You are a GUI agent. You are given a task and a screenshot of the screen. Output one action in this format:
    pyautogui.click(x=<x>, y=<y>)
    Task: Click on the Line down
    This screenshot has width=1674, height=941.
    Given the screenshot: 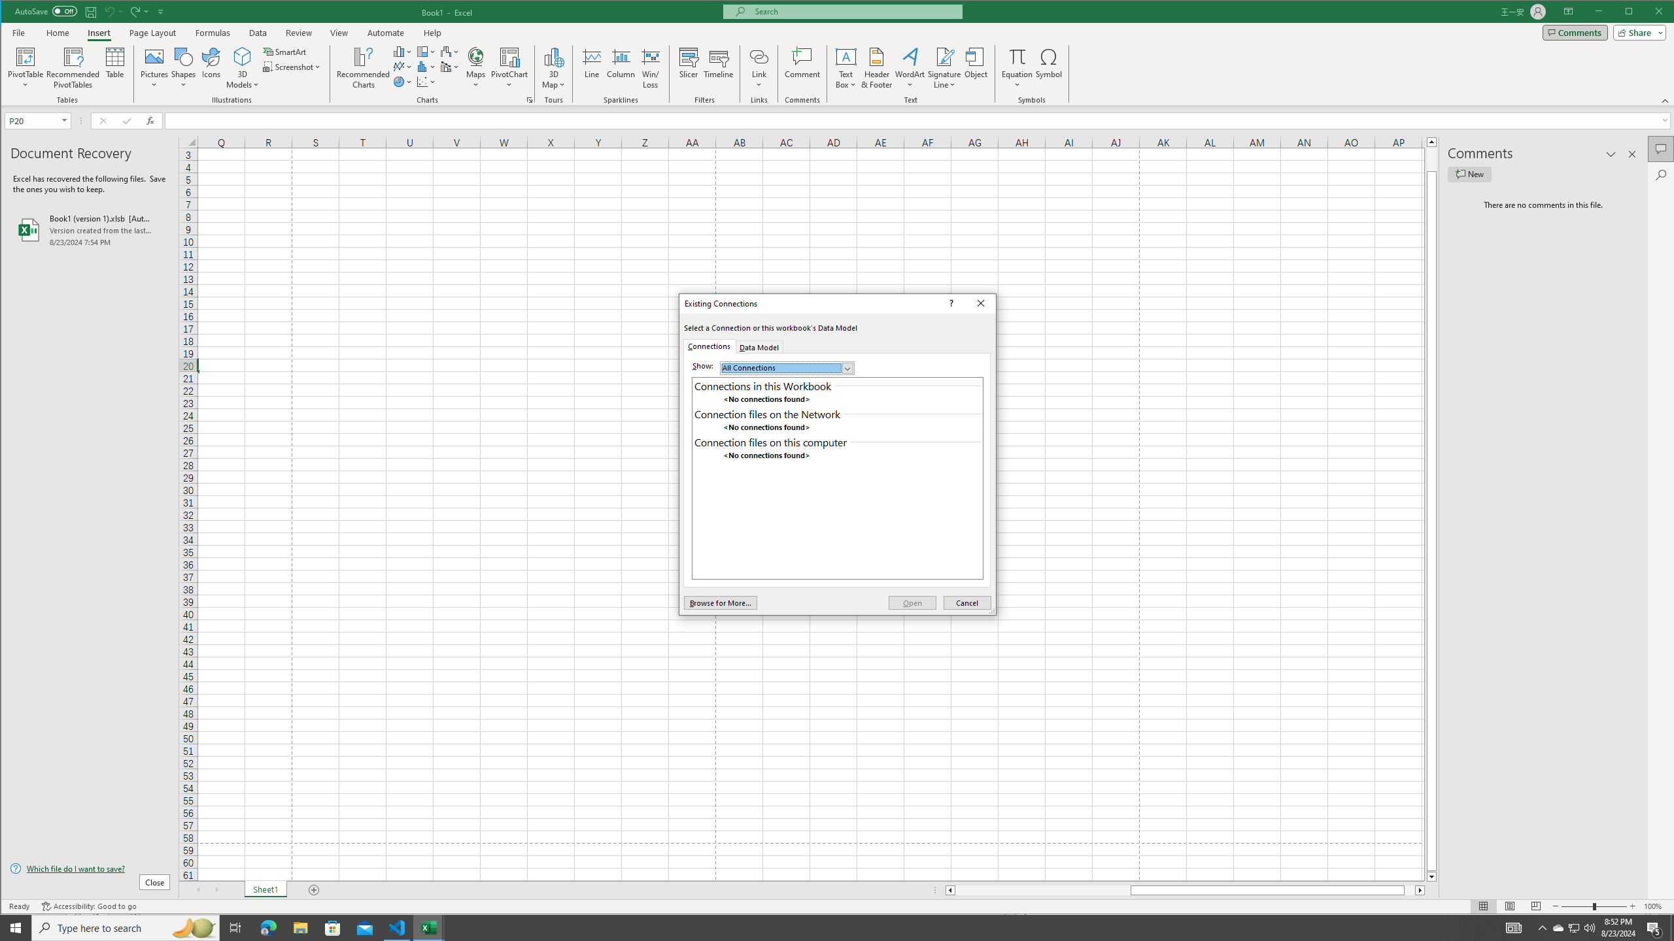 What is the action you would take?
    pyautogui.click(x=1432, y=877)
    